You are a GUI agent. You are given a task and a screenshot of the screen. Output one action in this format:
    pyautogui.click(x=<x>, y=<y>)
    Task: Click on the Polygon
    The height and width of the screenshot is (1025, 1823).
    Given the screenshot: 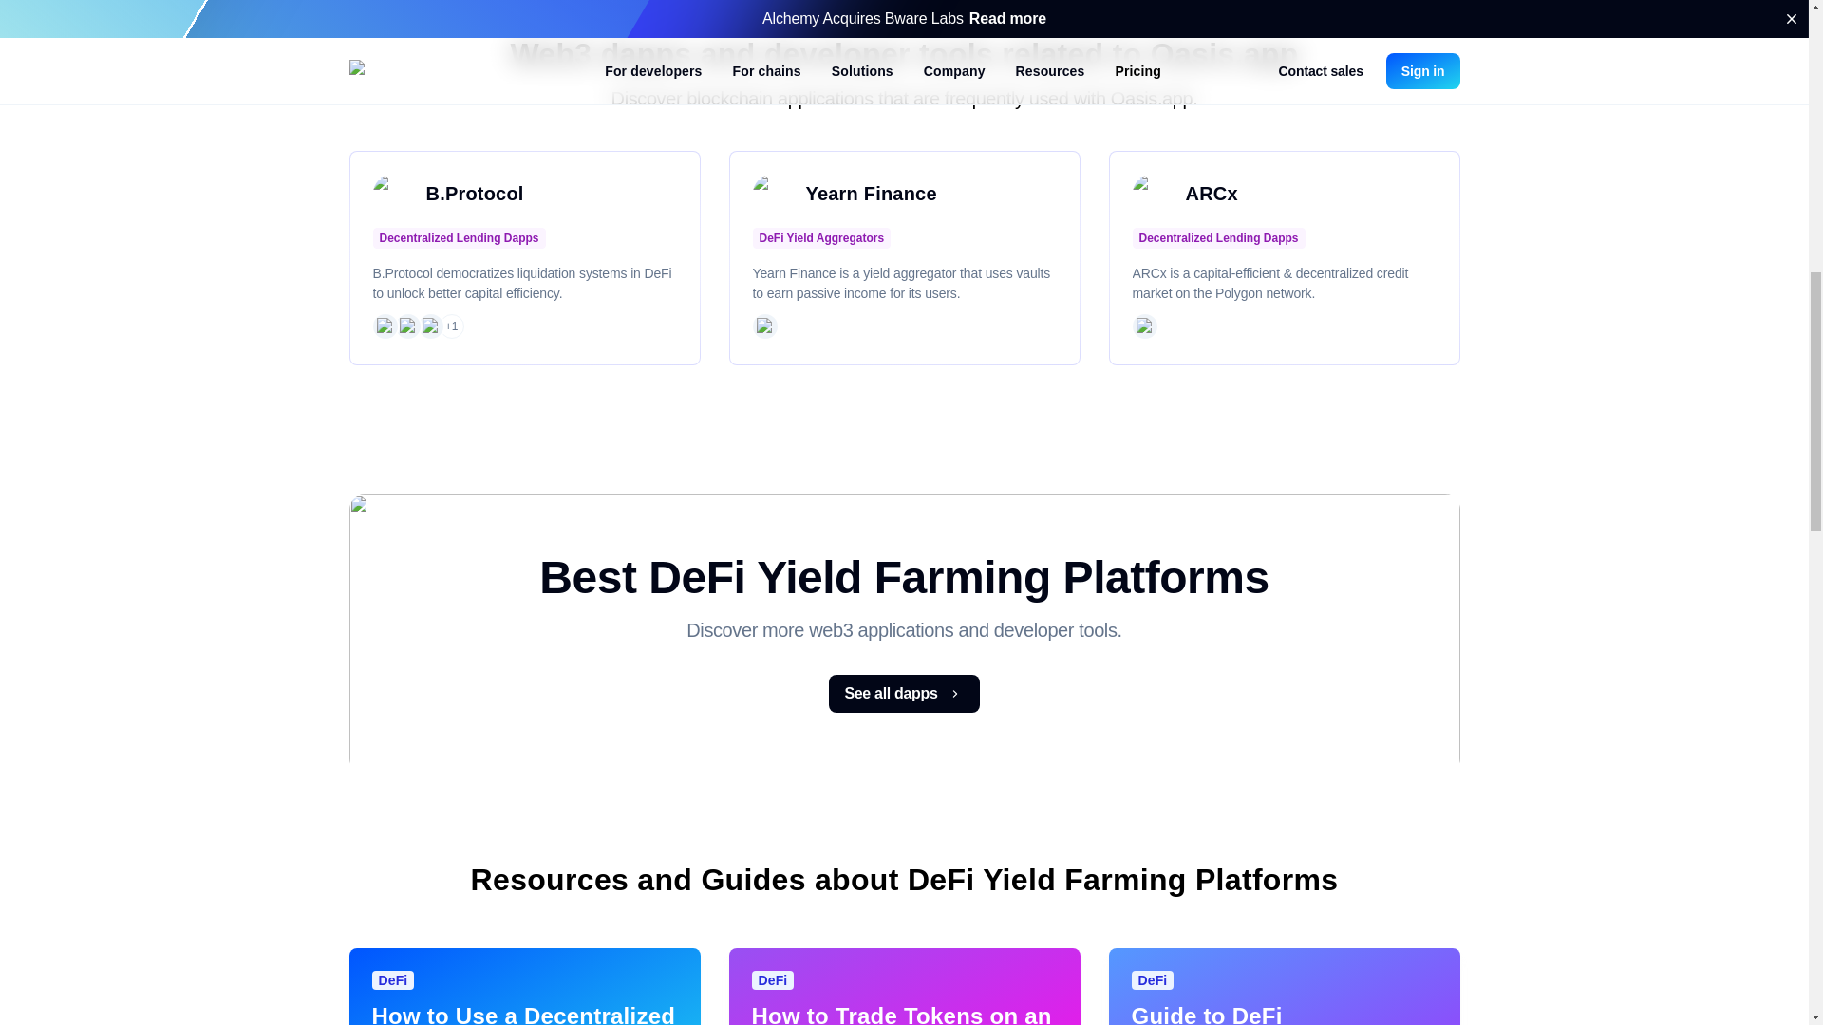 What is the action you would take?
    pyautogui.click(x=1143, y=326)
    